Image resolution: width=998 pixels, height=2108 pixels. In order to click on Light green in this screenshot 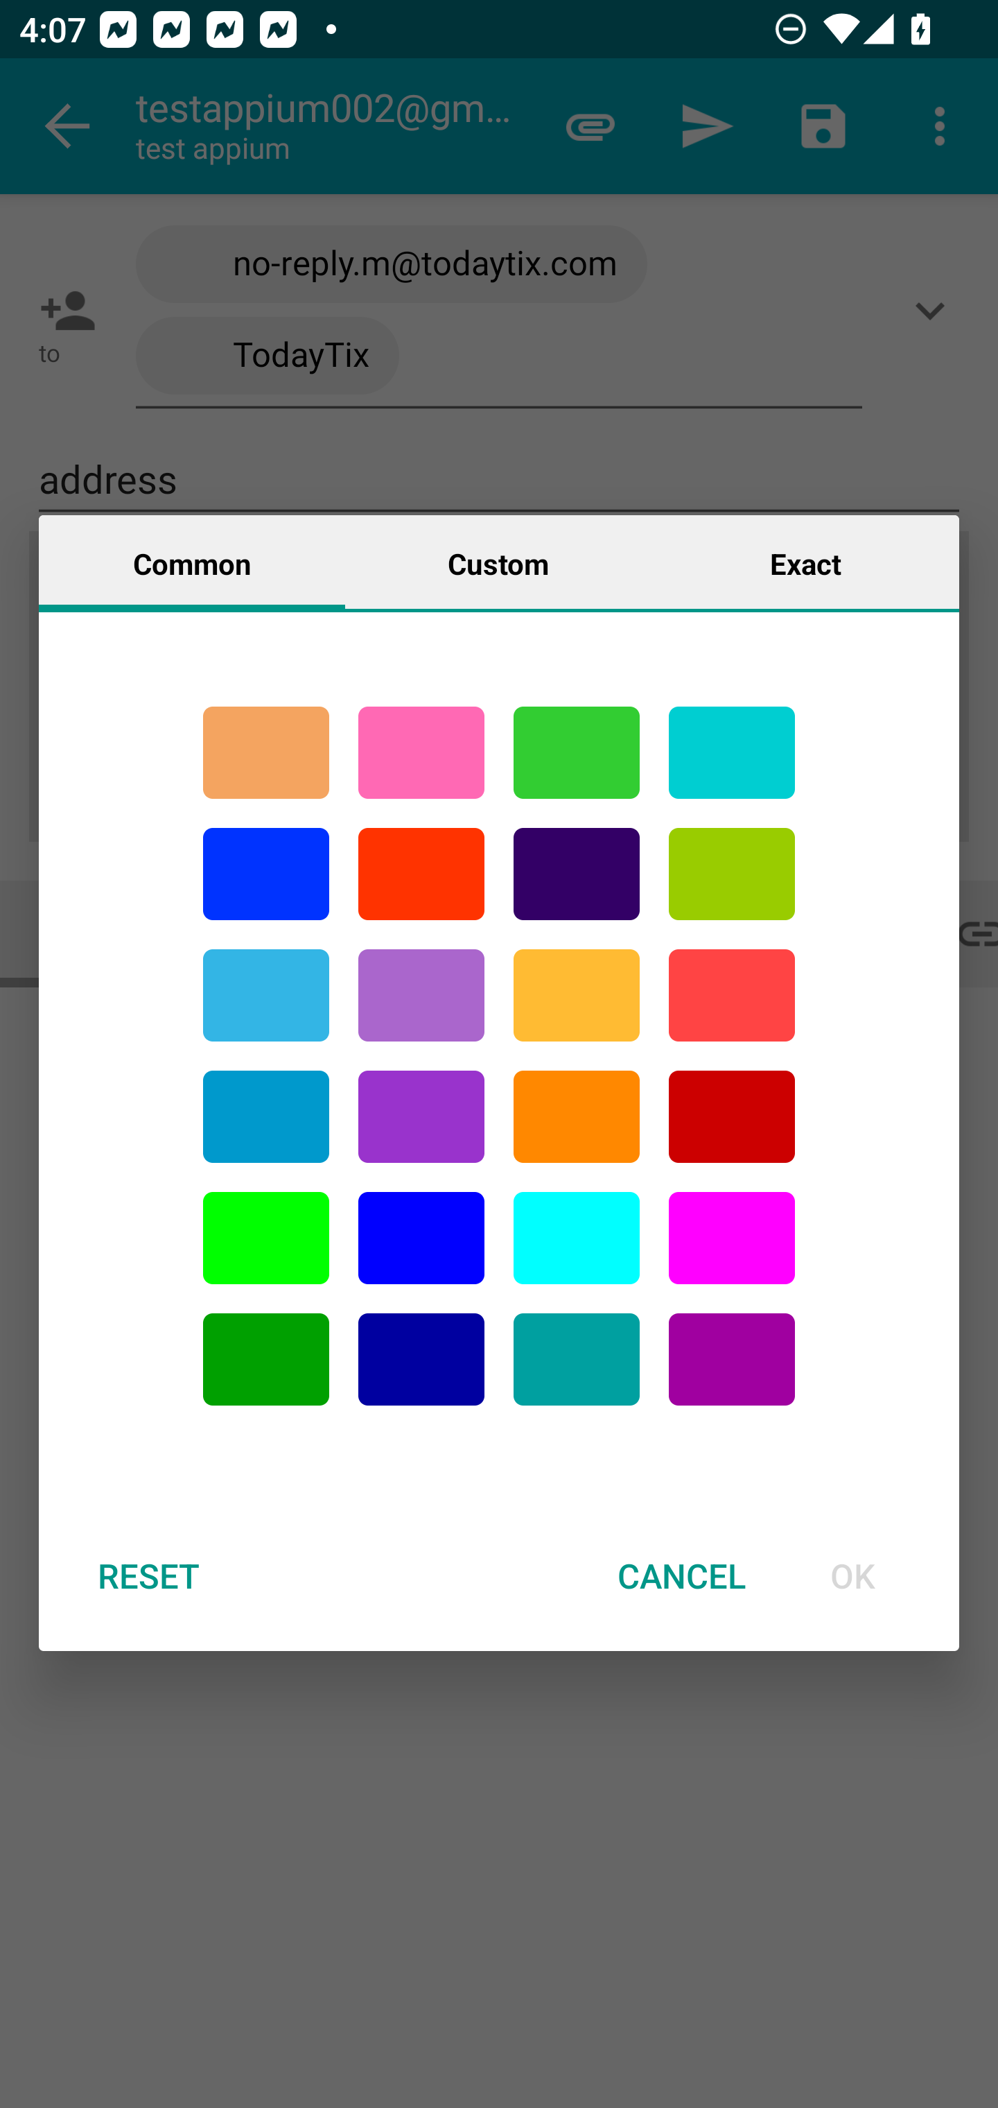, I will do `click(266, 1238)`.